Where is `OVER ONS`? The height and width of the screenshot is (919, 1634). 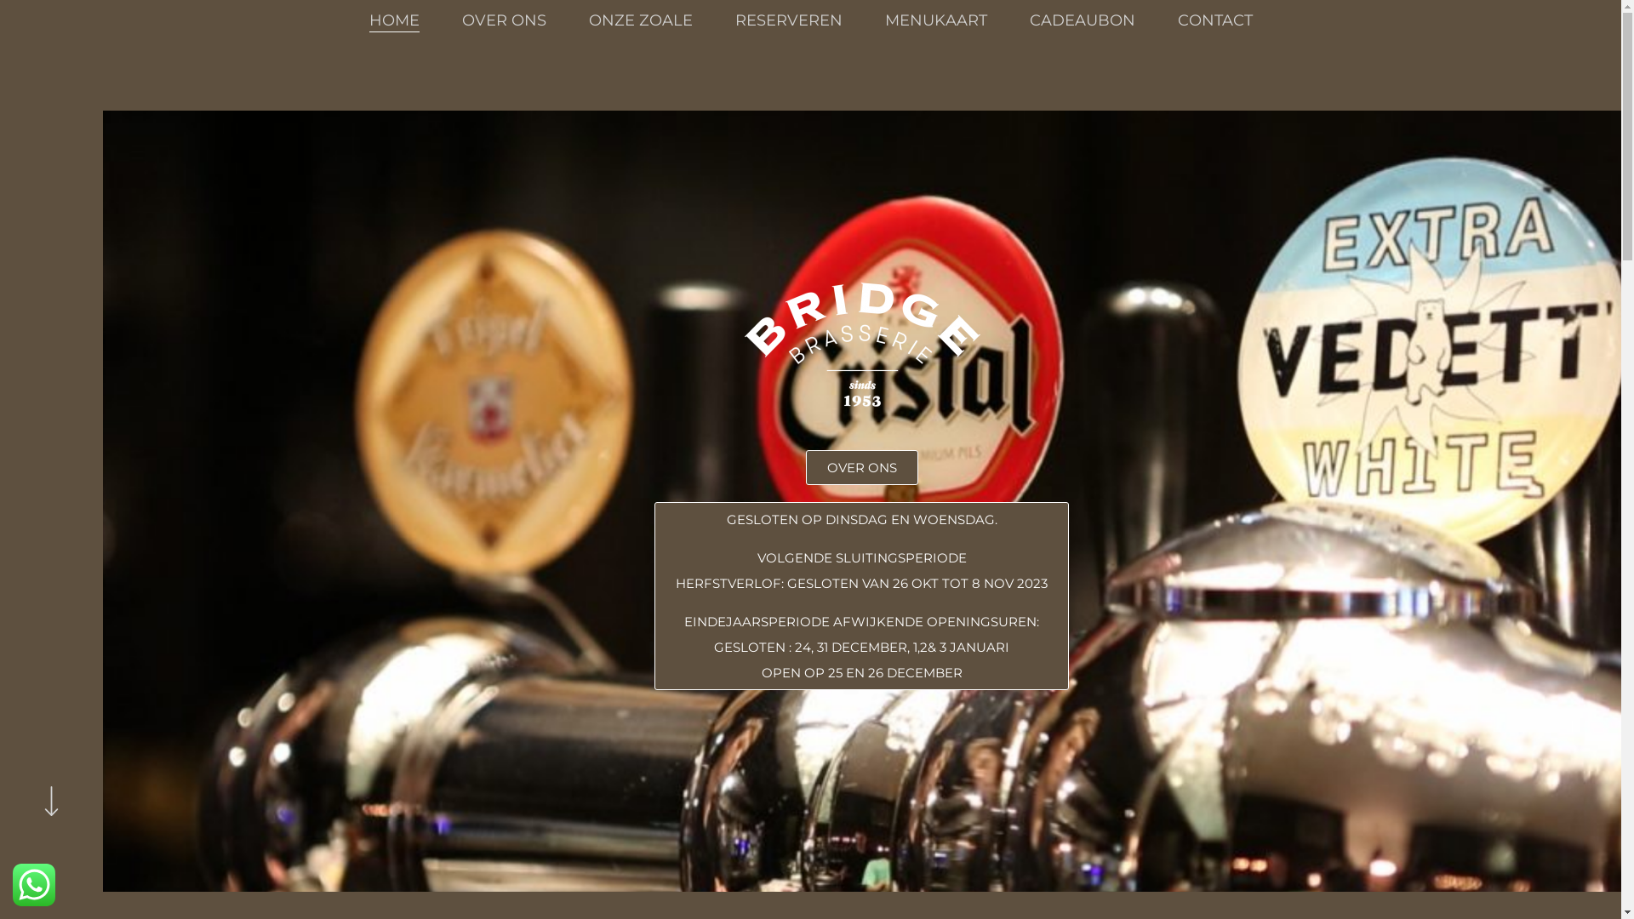
OVER ONS is located at coordinates (504, 20).